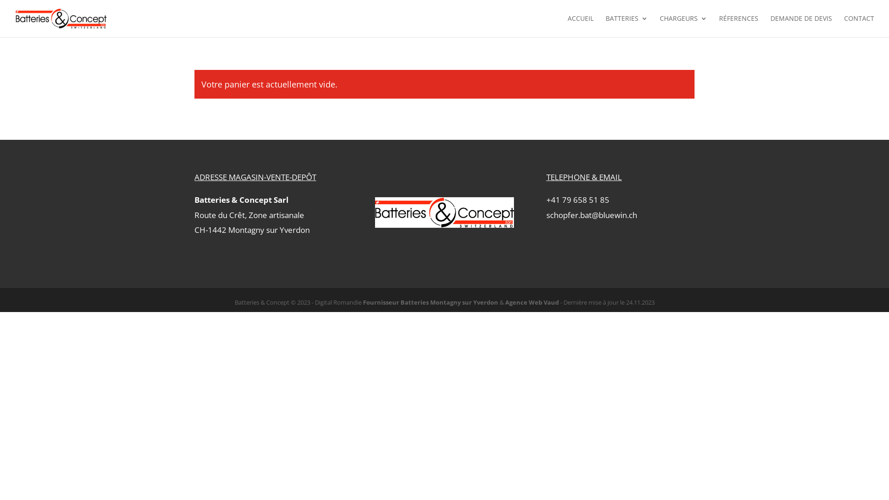 This screenshot has height=500, width=889. What do you see at coordinates (801, 26) in the screenshot?
I see `DEMANDE DE DEVIS` at bounding box center [801, 26].